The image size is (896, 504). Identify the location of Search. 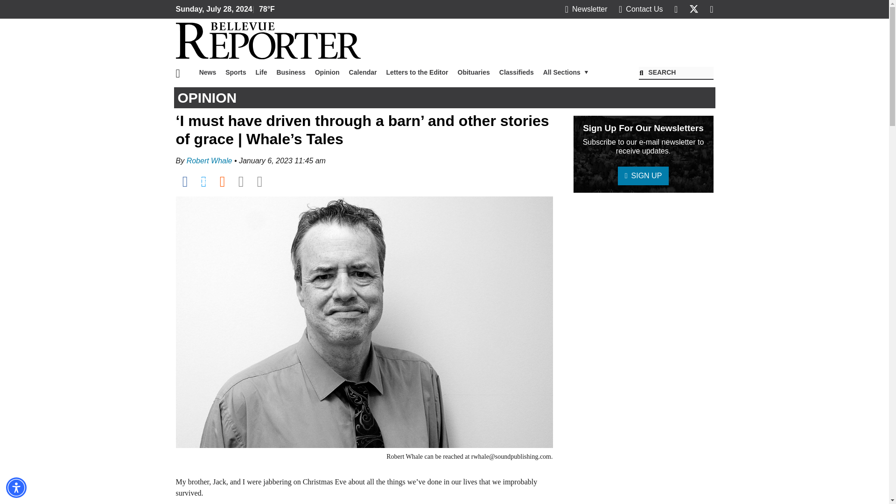
(676, 73).